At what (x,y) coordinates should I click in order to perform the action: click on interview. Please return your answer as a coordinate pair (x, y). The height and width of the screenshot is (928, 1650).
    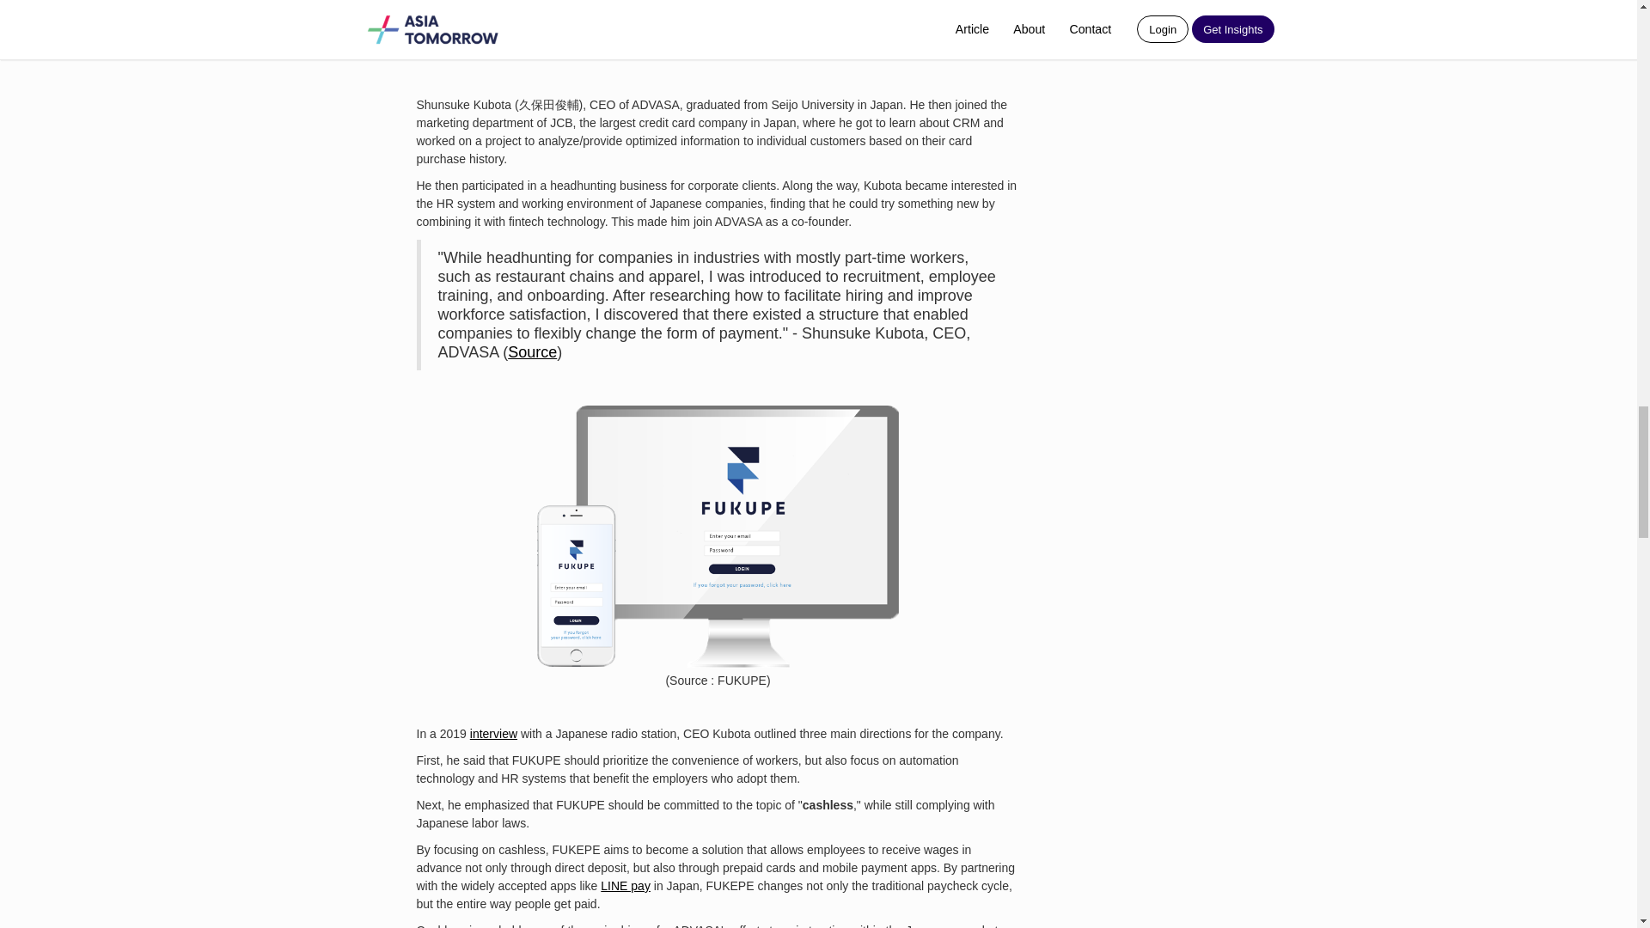
    Looking at the image, I should click on (493, 733).